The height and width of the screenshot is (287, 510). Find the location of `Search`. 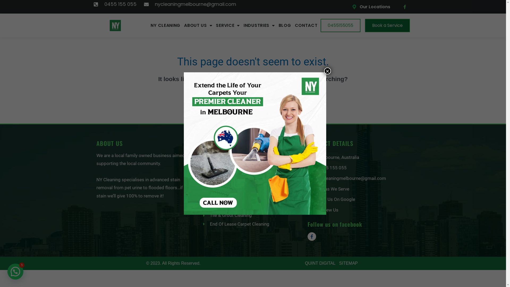

Search is located at coordinates (296, 97).